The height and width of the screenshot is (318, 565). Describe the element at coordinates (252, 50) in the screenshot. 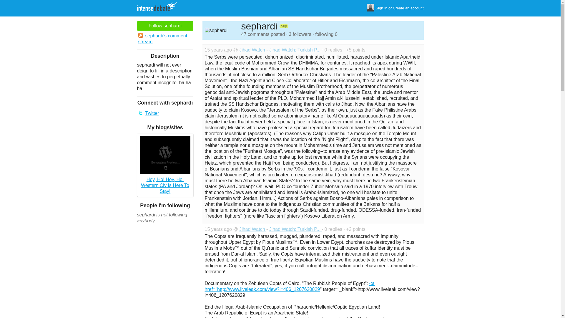

I see `Jihad Watch` at that location.